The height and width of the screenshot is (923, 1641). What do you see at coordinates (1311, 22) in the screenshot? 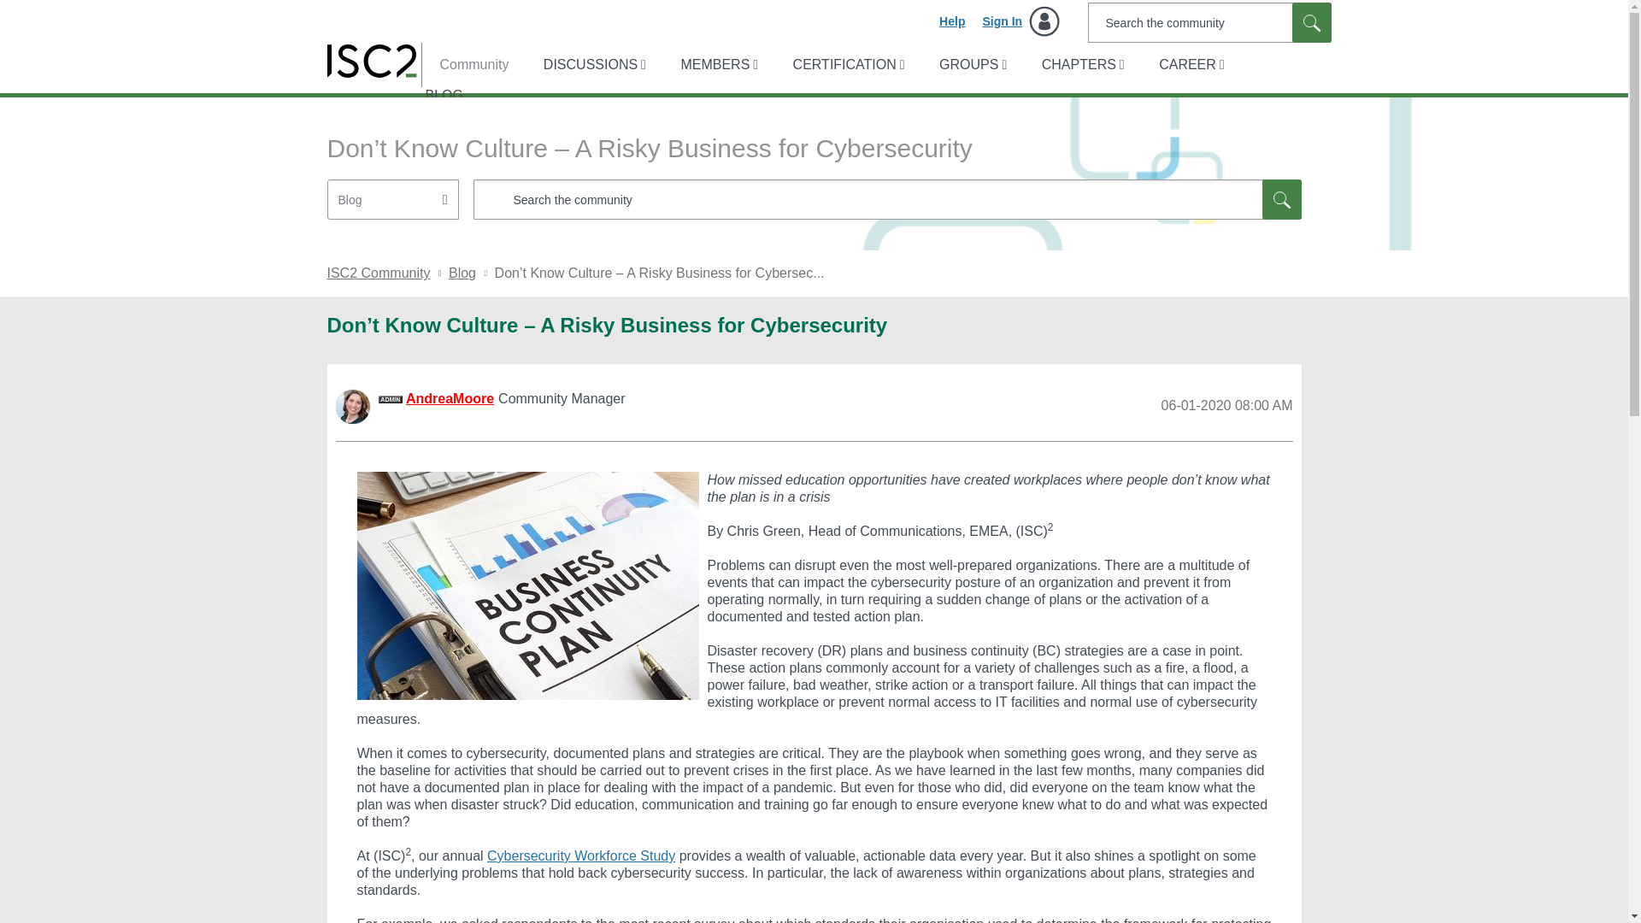
I see `Search` at bounding box center [1311, 22].